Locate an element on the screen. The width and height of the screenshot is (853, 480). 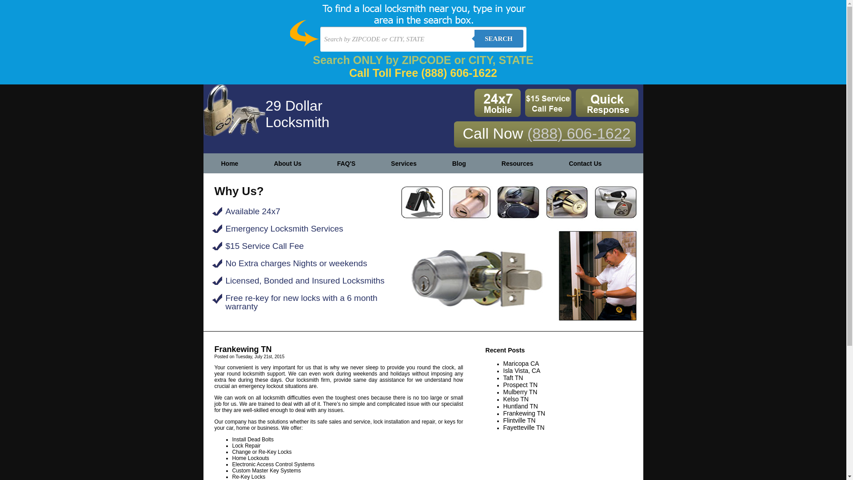
Taft TN is located at coordinates (513, 378).